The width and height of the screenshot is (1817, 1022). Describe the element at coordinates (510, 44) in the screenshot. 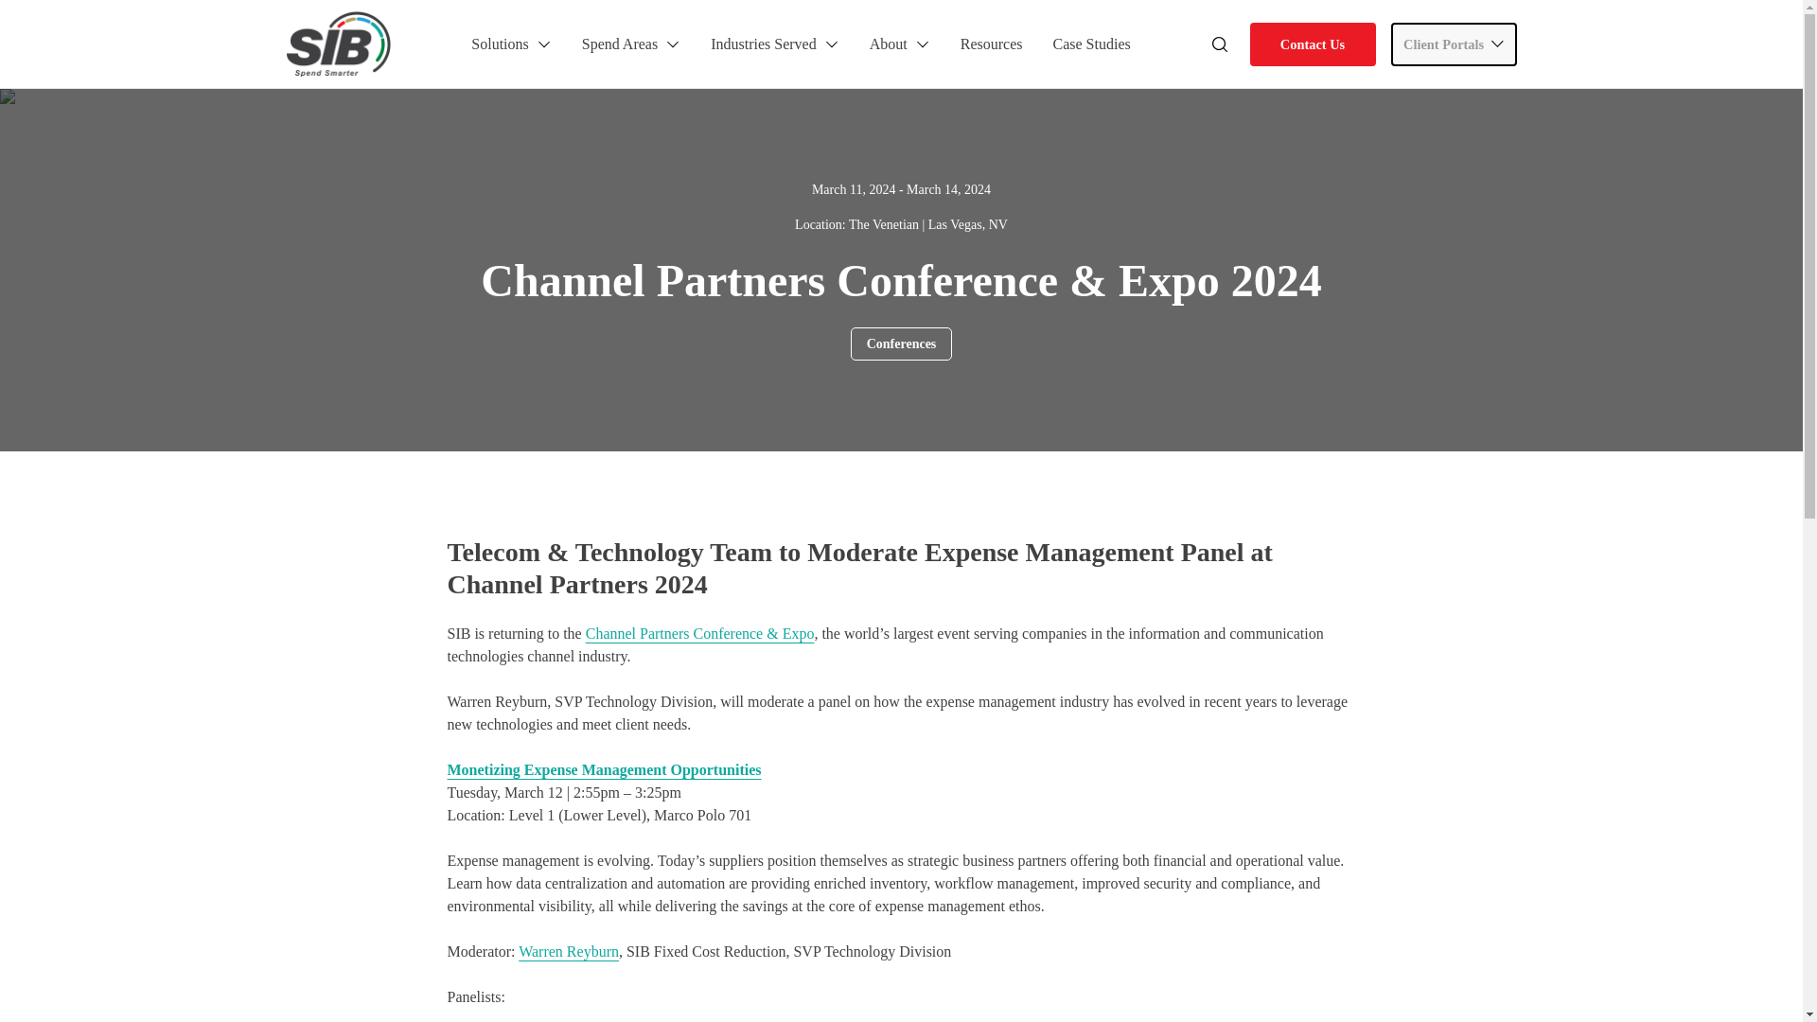

I see `Solutions` at that location.